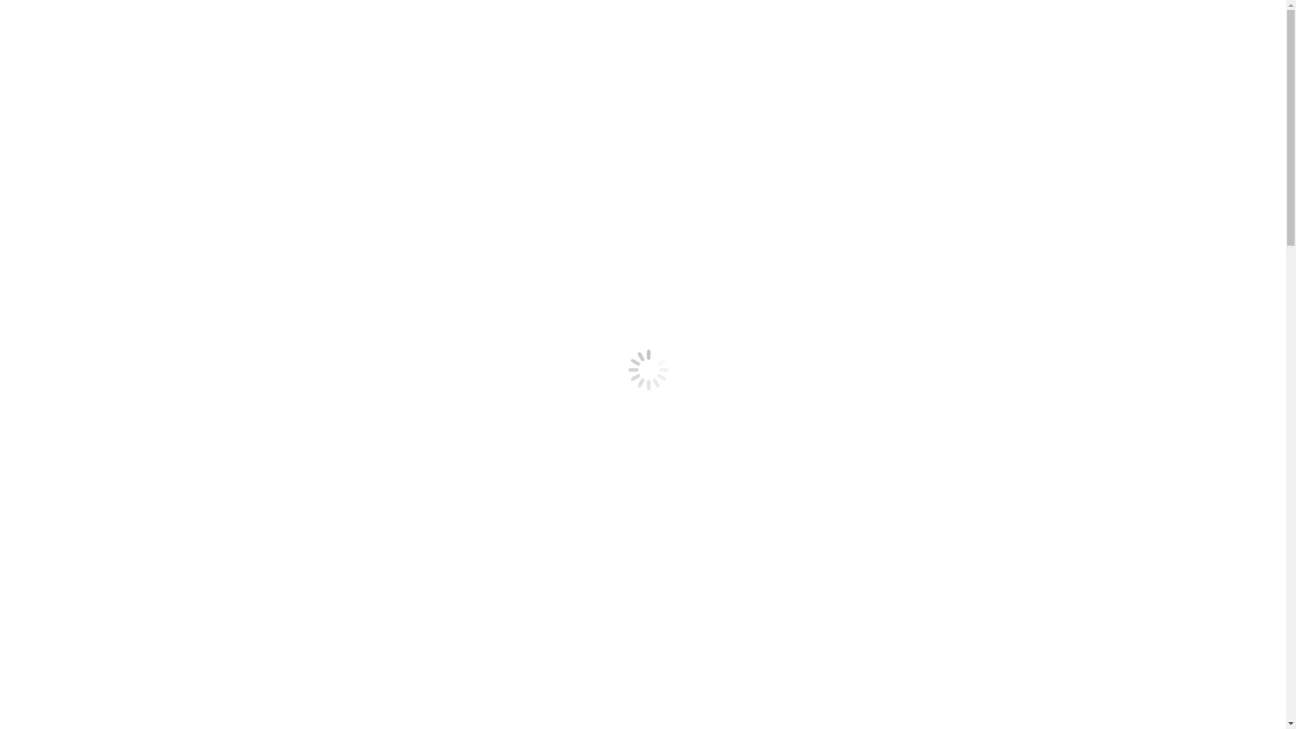  What do you see at coordinates (46, 105) in the screenshot?
I see `Home` at bounding box center [46, 105].